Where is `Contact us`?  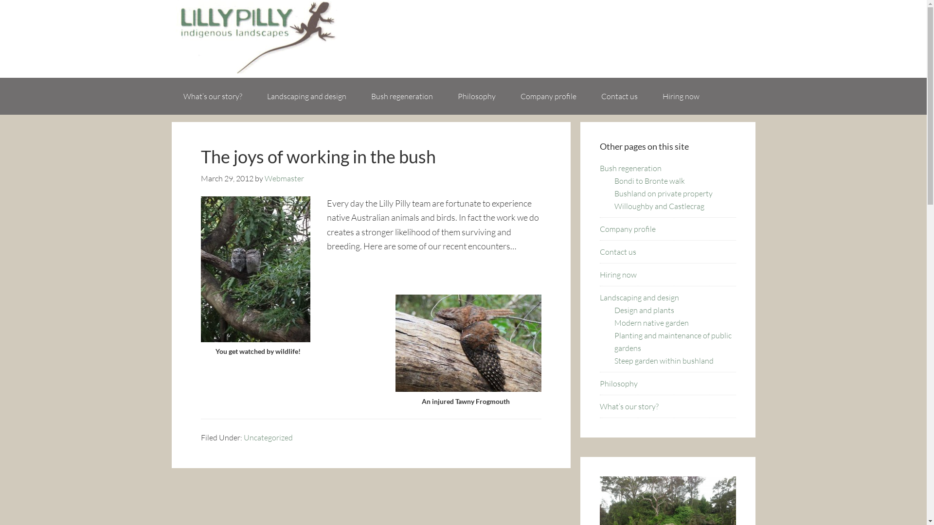 Contact us is located at coordinates (620, 96).